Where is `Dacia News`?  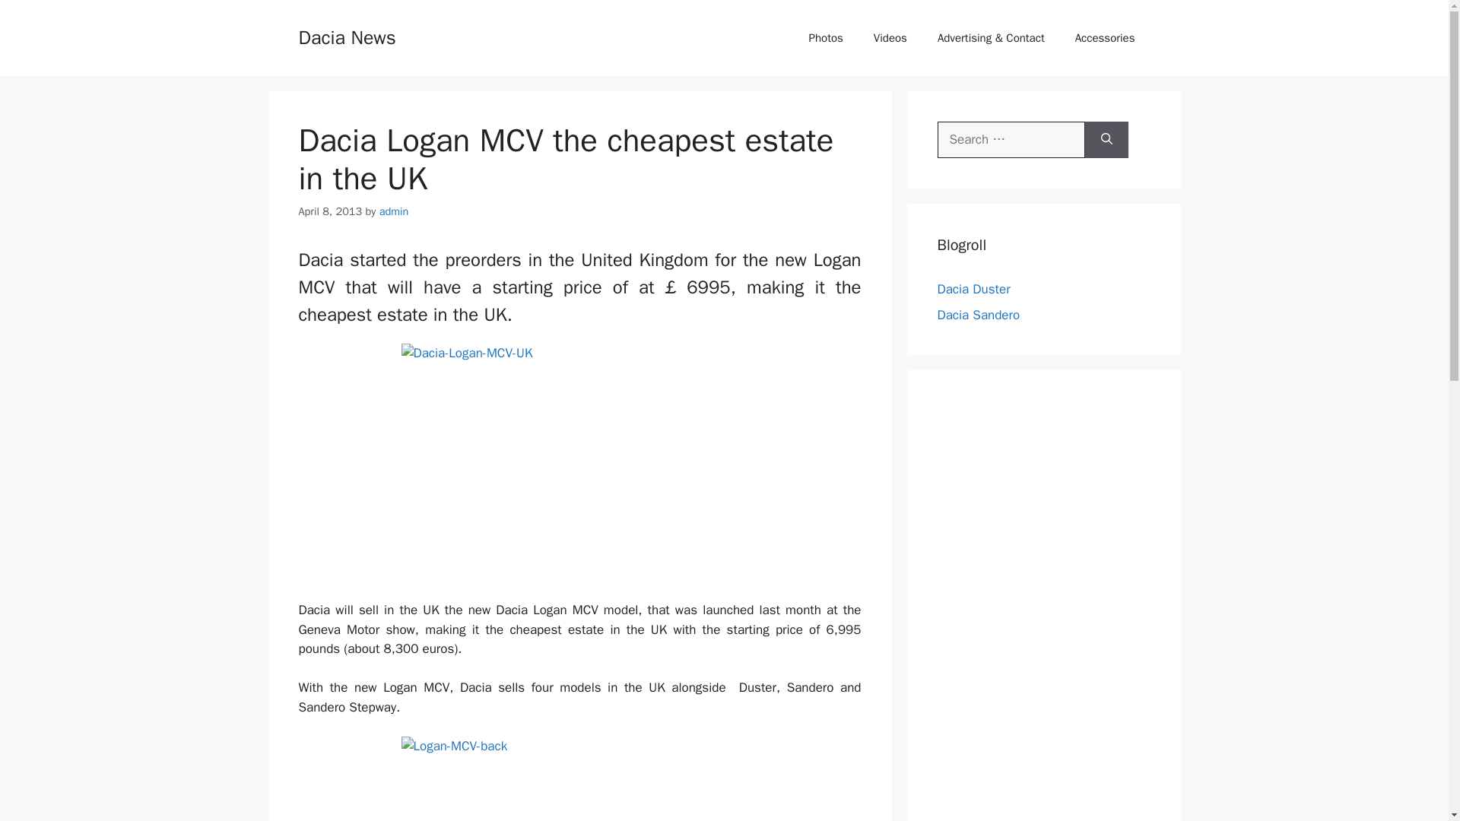
Dacia News is located at coordinates (347, 36).